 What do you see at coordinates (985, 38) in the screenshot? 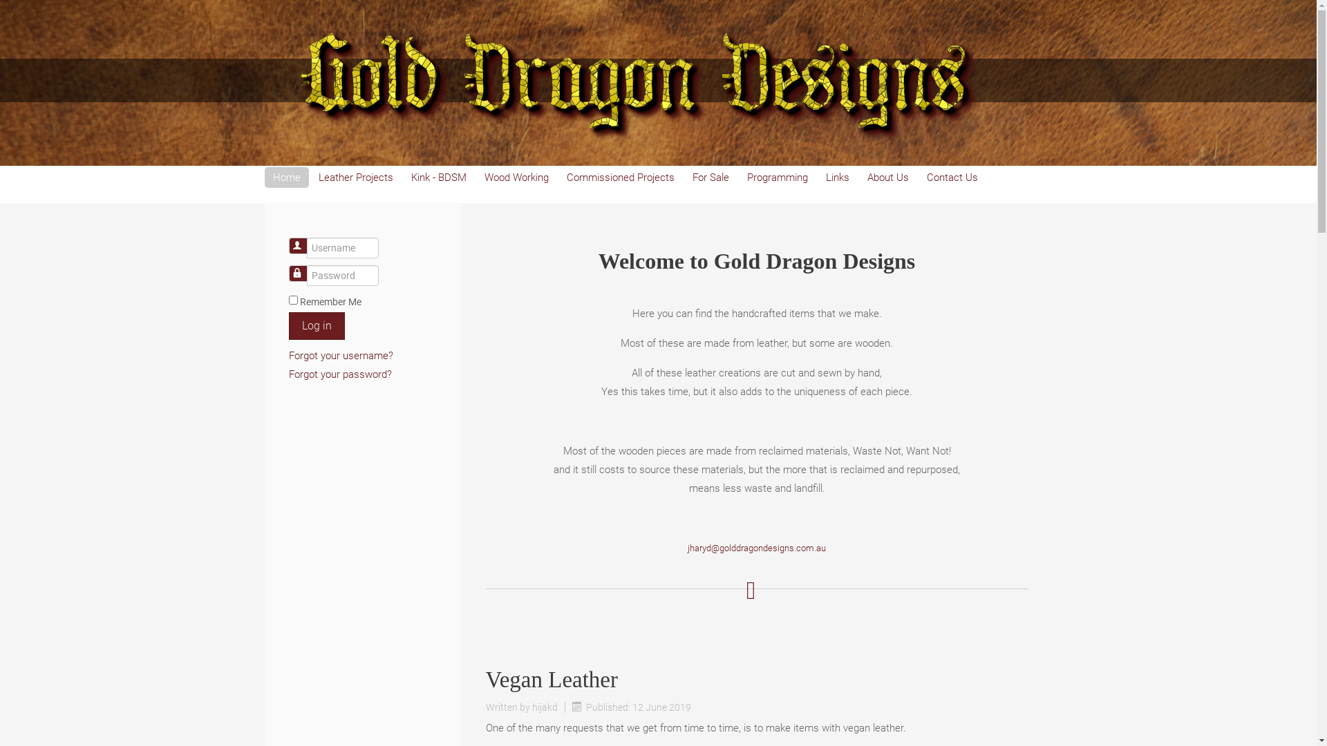
I see `Facebook` at bounding box center [985, 38].